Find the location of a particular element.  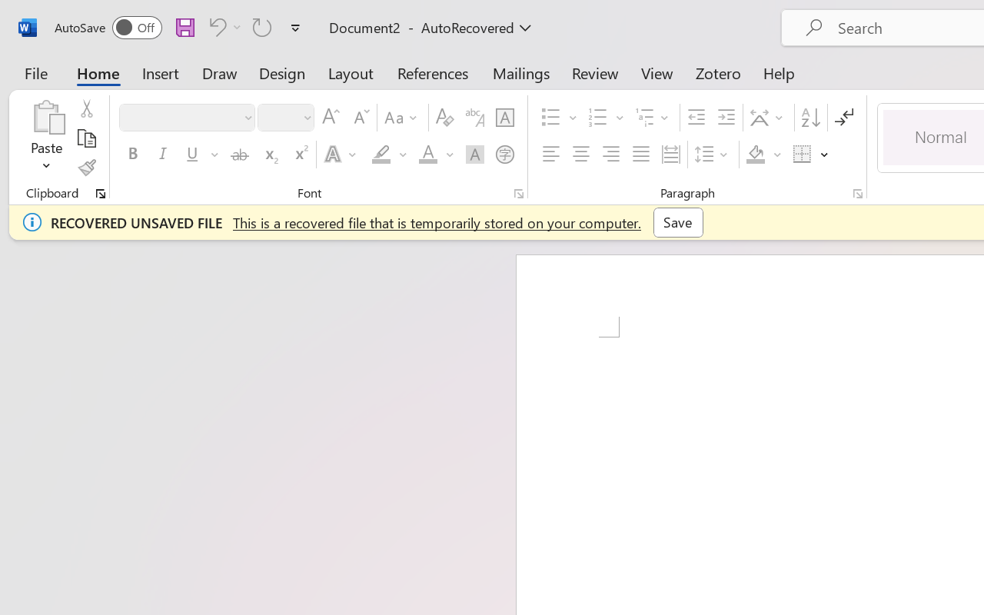

Text Highlight Color Yellow is located at coordinates (381, 155).